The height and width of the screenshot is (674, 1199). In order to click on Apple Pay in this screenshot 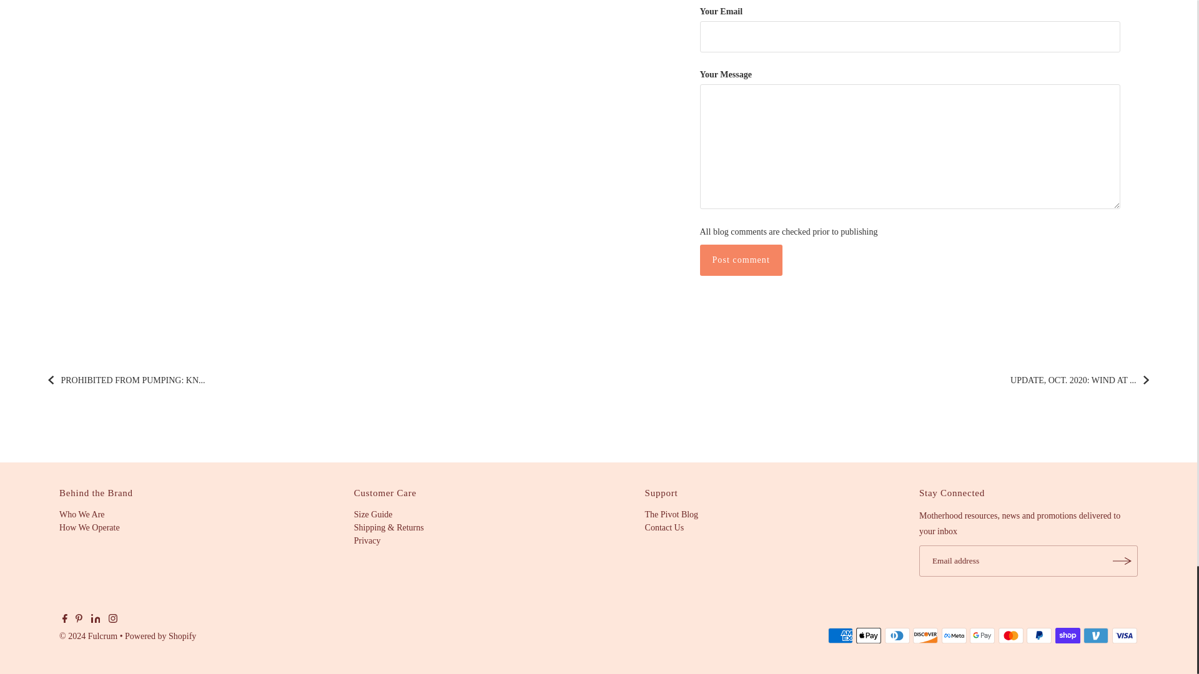, I will do `click(868, 635)`.